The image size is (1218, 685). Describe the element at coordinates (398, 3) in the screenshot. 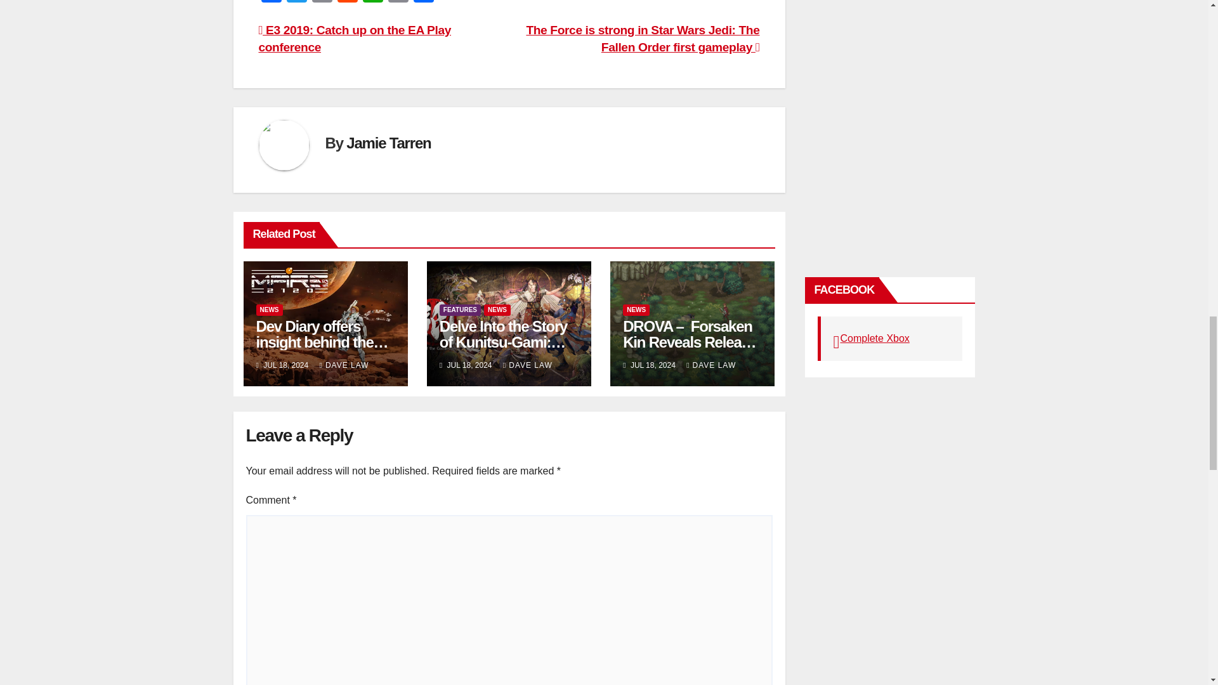

I see `Copy Link` at that location.